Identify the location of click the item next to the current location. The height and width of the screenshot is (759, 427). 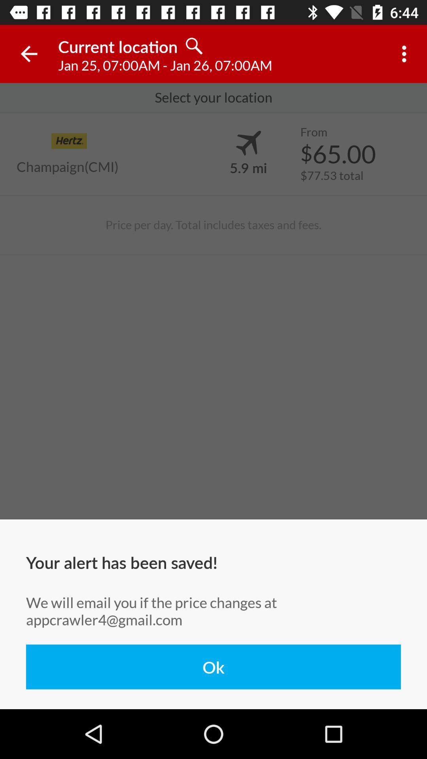
(29, 54).